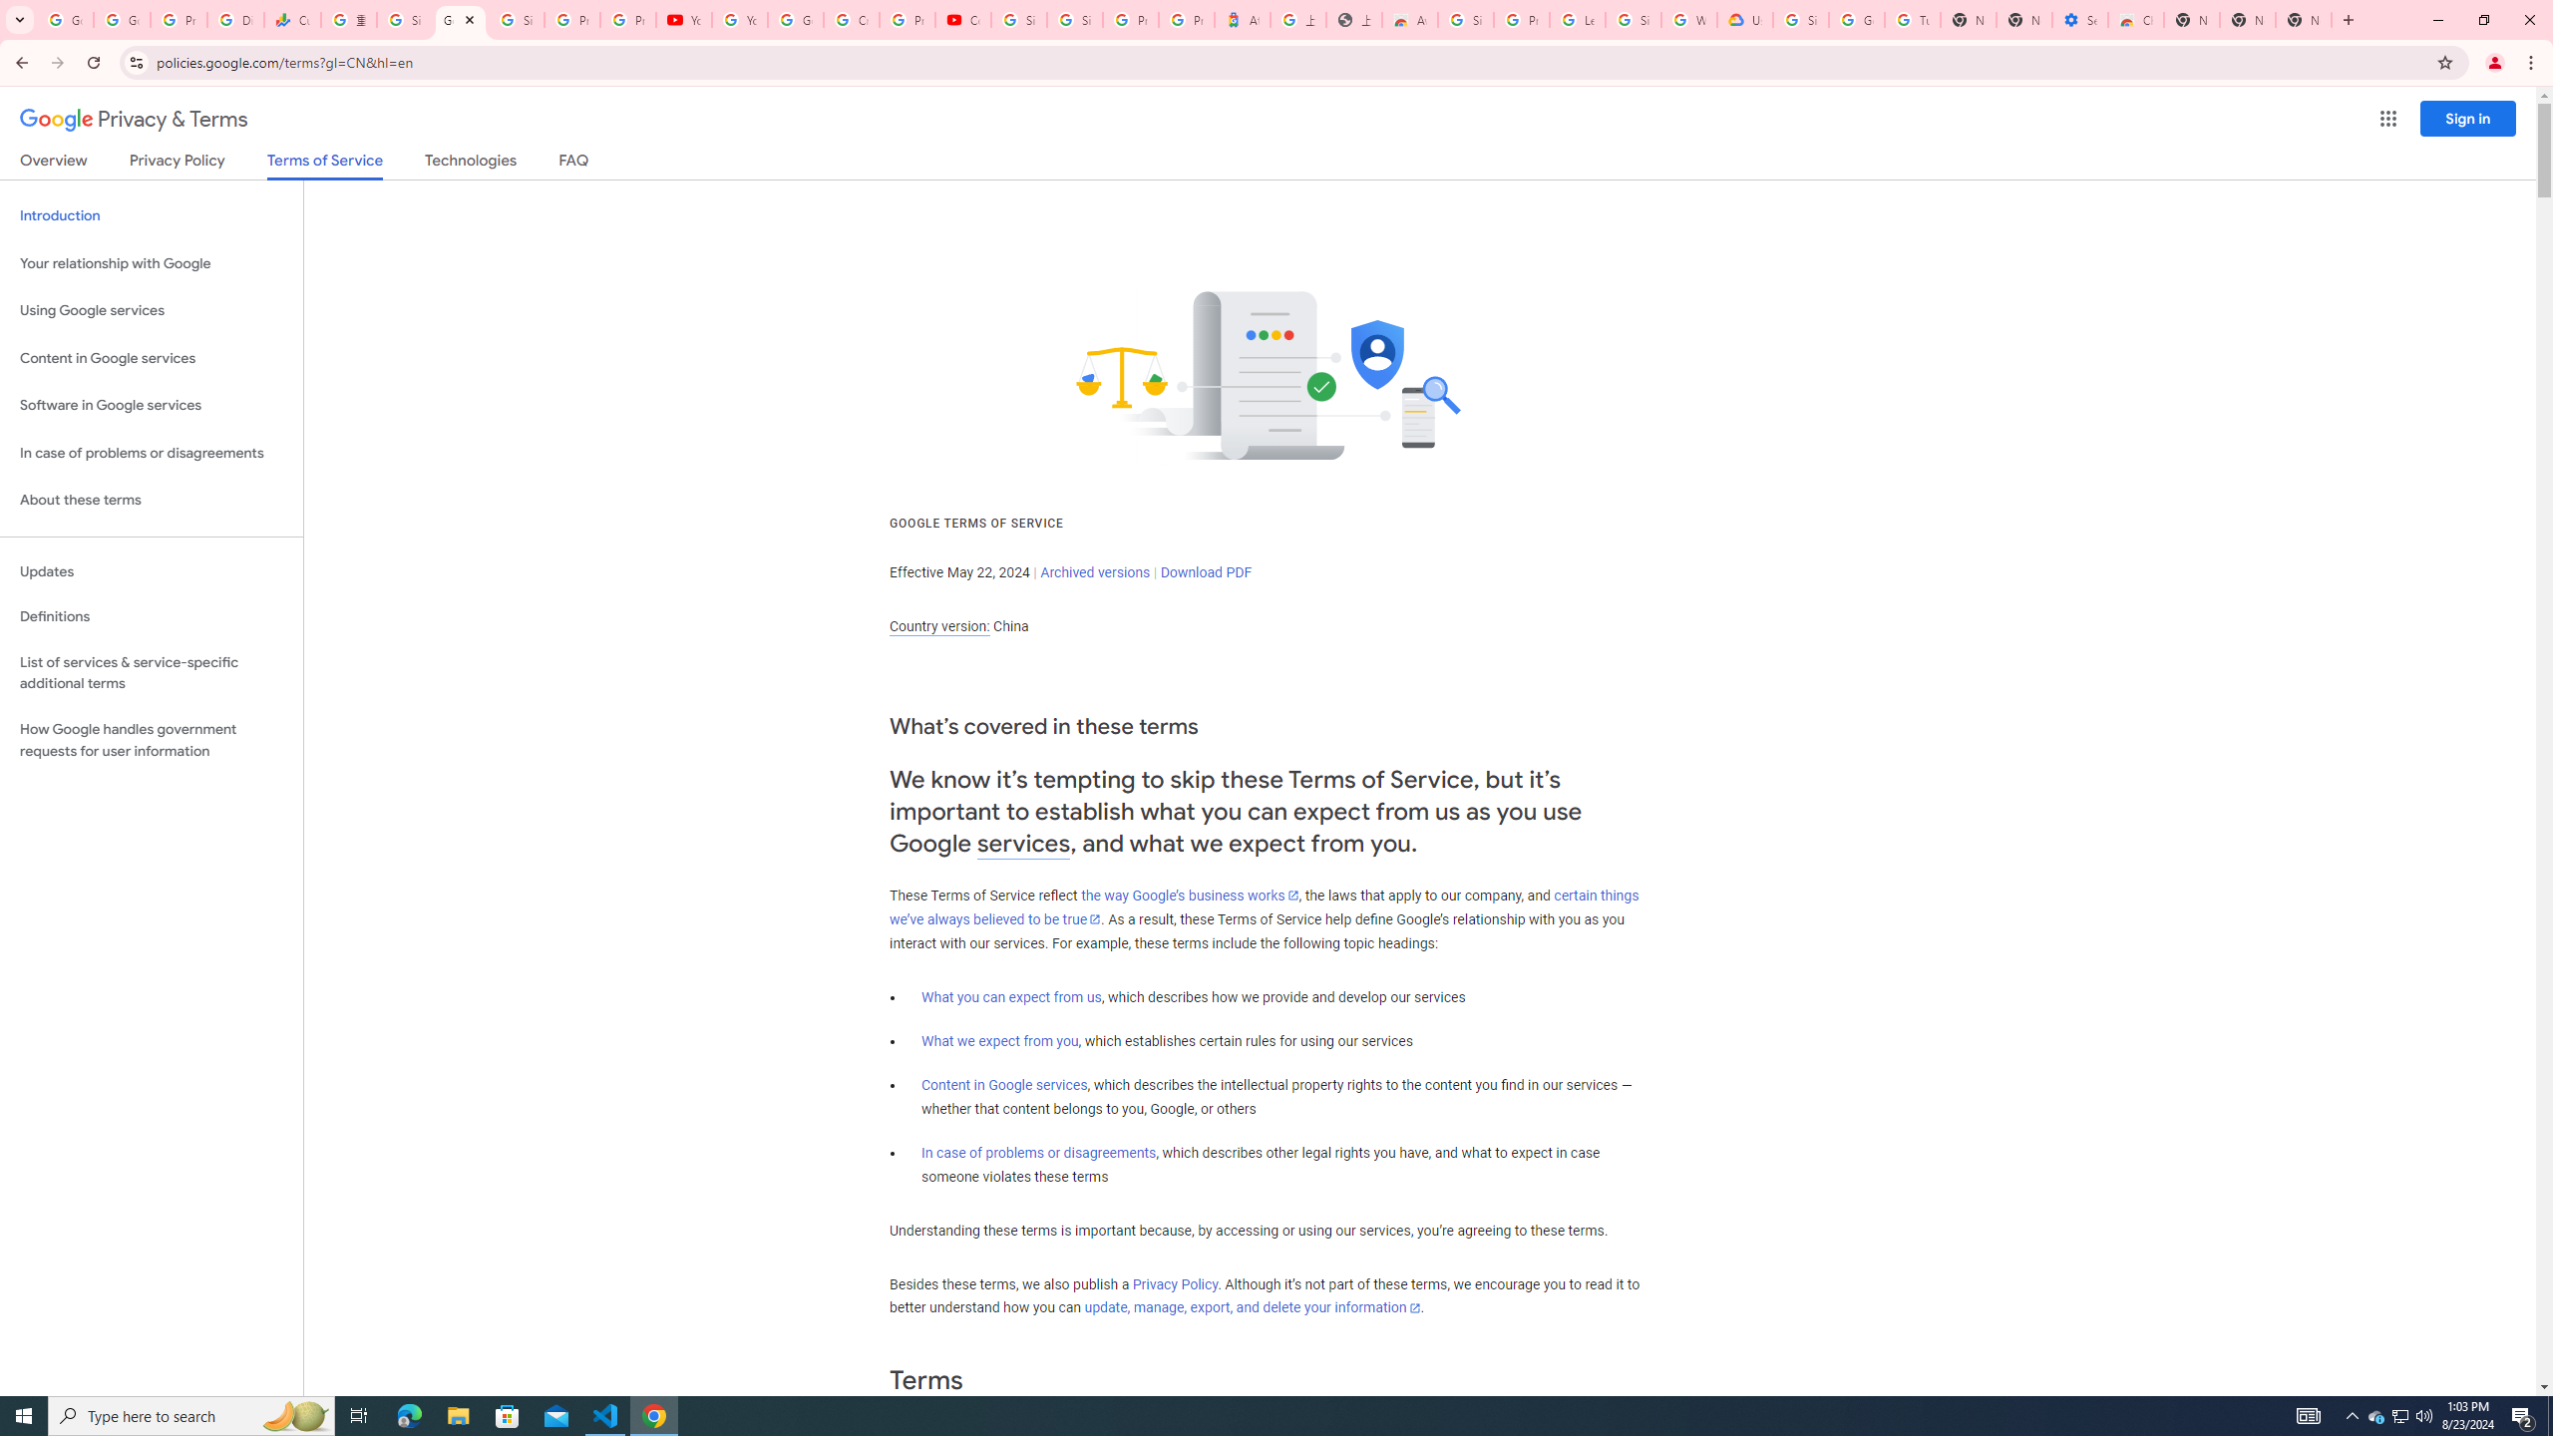 Image resolution: width=2553 pixels, height=1436 pixels. Describe the element at coordinates (1039, 1153) in the screenshot. I see `In case of problems or disagreements` at that location.